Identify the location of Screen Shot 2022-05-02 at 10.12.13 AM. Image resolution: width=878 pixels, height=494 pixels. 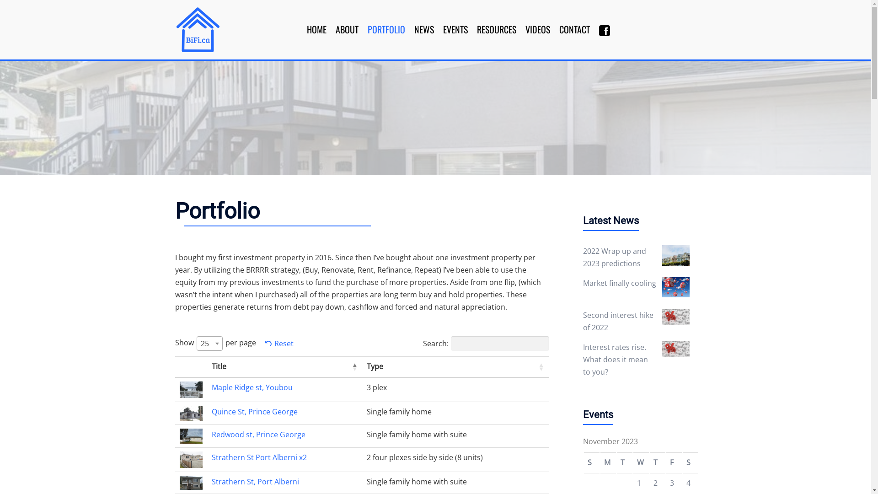
(191, 483).